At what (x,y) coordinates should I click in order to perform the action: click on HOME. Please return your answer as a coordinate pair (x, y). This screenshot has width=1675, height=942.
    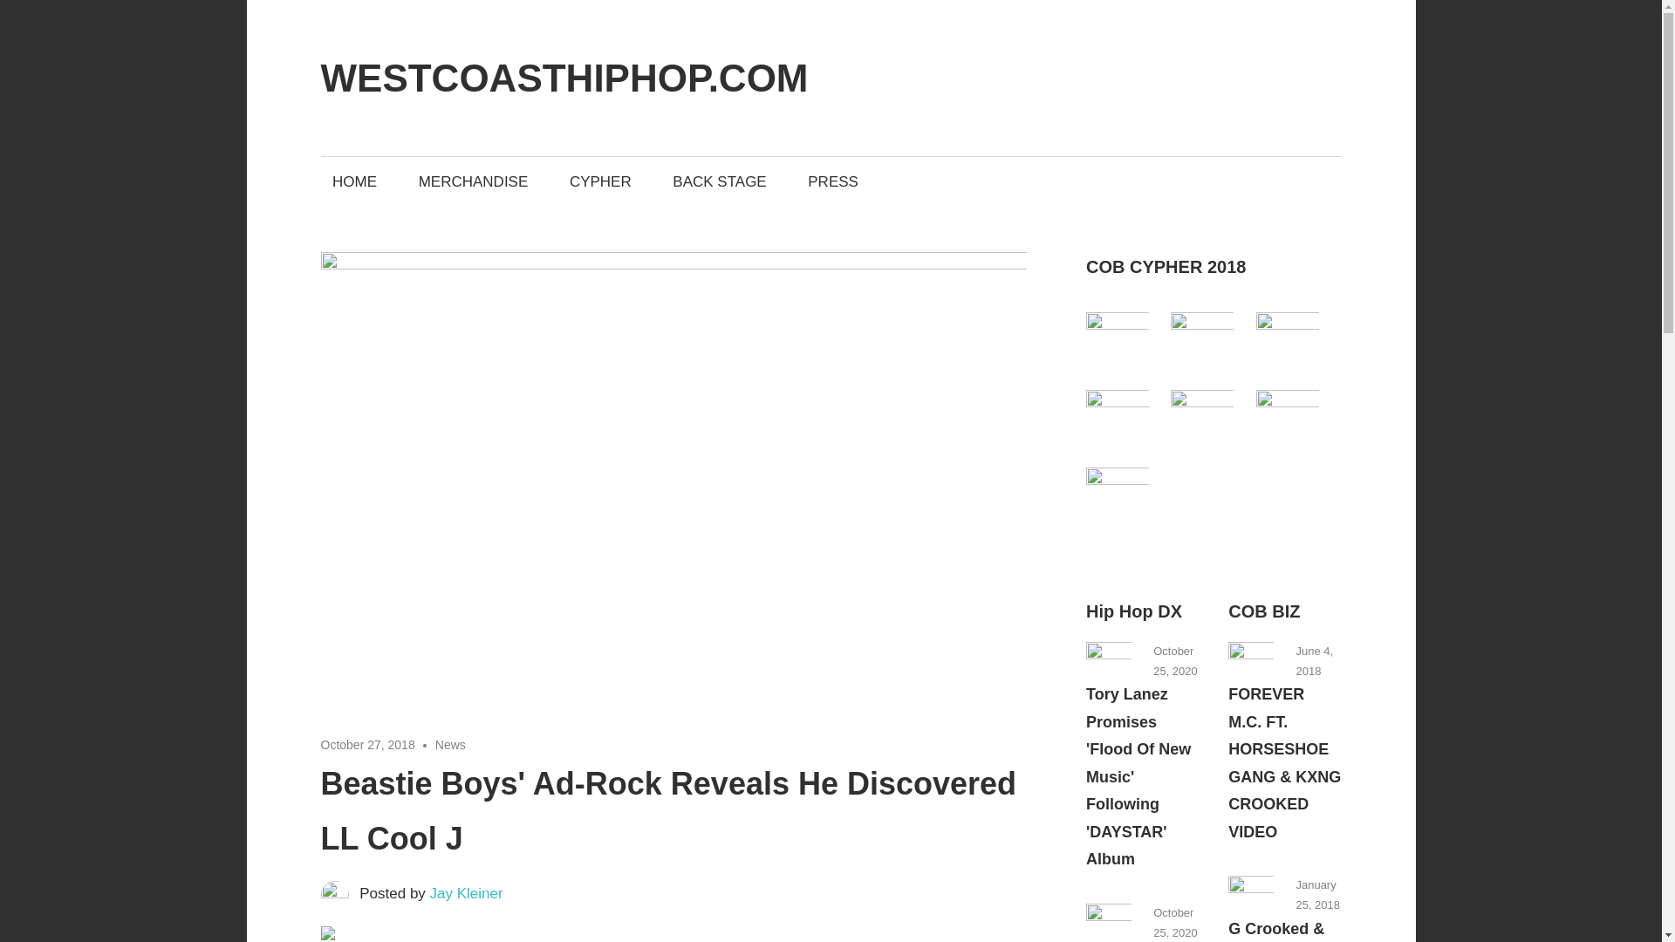
    Looking at the image, I should click on (354, 181).